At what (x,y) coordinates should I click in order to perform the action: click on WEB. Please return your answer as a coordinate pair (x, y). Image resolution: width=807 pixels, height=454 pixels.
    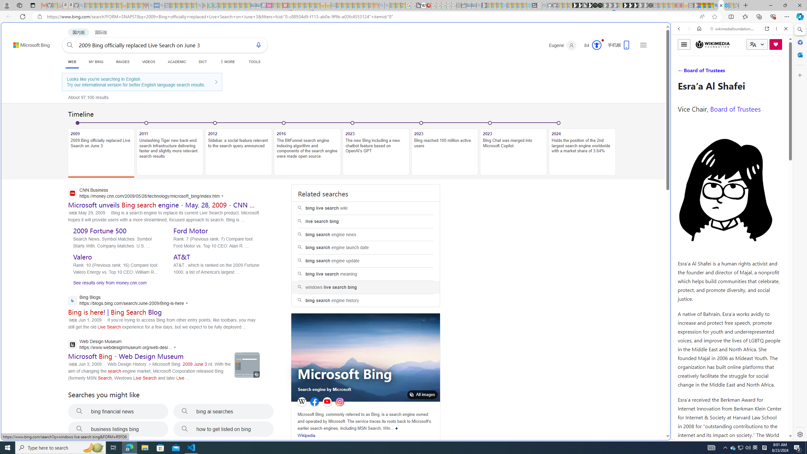
    Looking at the image, I should click on (72, 62).